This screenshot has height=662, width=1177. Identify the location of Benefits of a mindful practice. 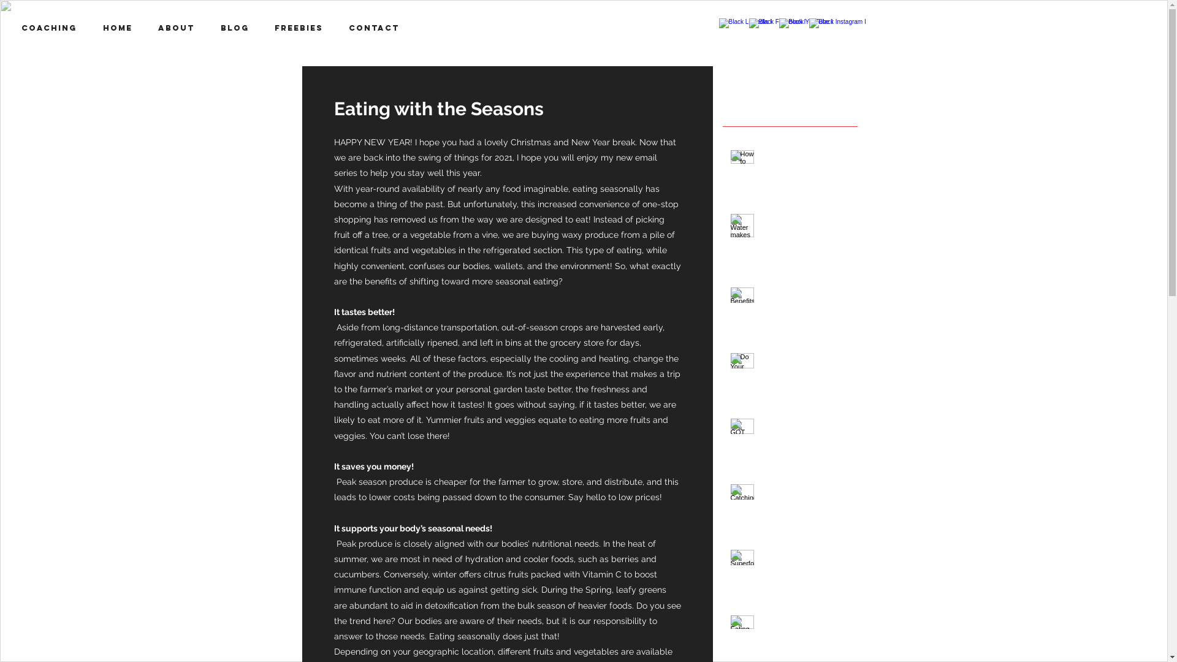
(806, 302).